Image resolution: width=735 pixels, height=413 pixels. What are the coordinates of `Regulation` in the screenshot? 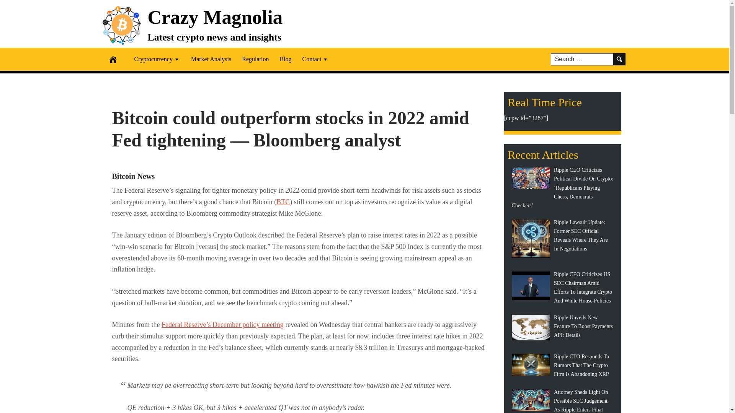 It's located at (255, 59).